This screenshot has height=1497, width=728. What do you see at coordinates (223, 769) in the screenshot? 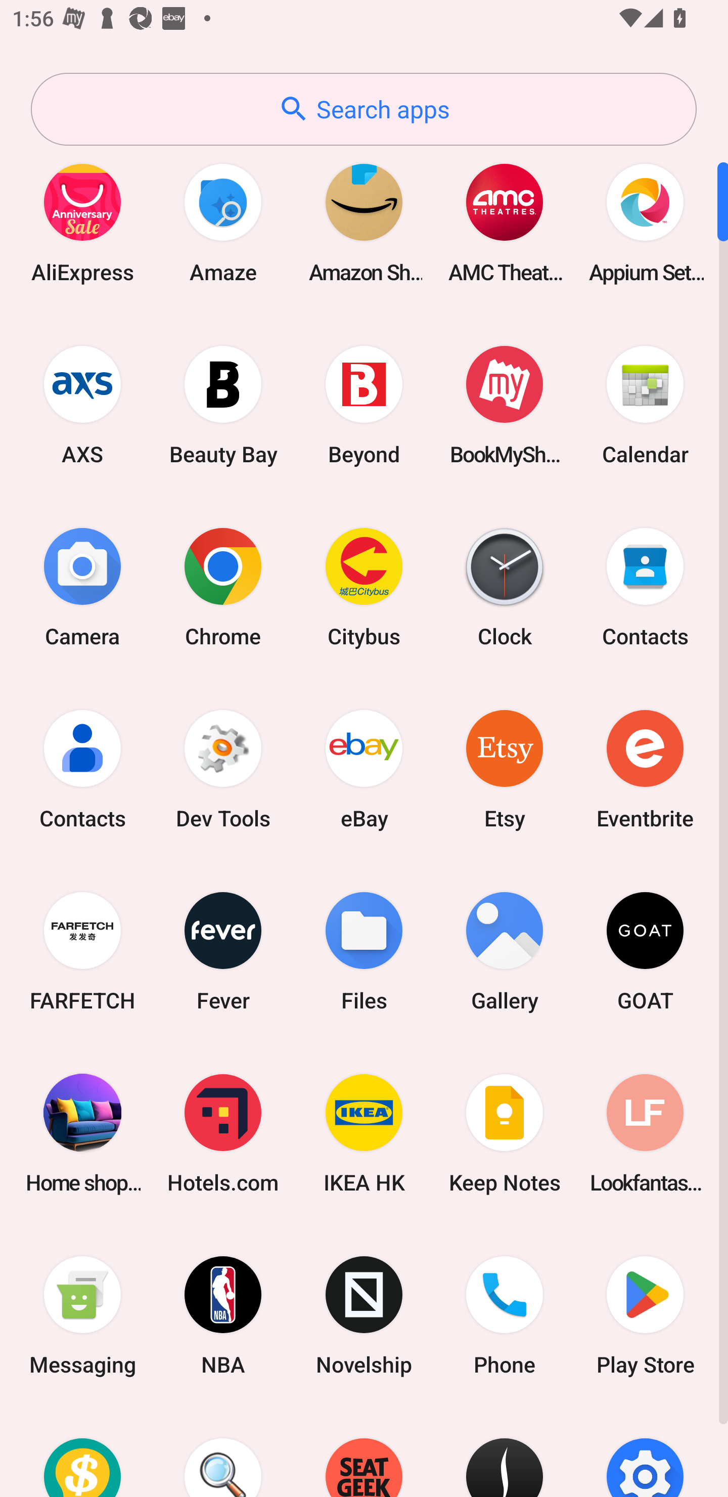
I see `Dev Tools` at bounding box center [223, 769].